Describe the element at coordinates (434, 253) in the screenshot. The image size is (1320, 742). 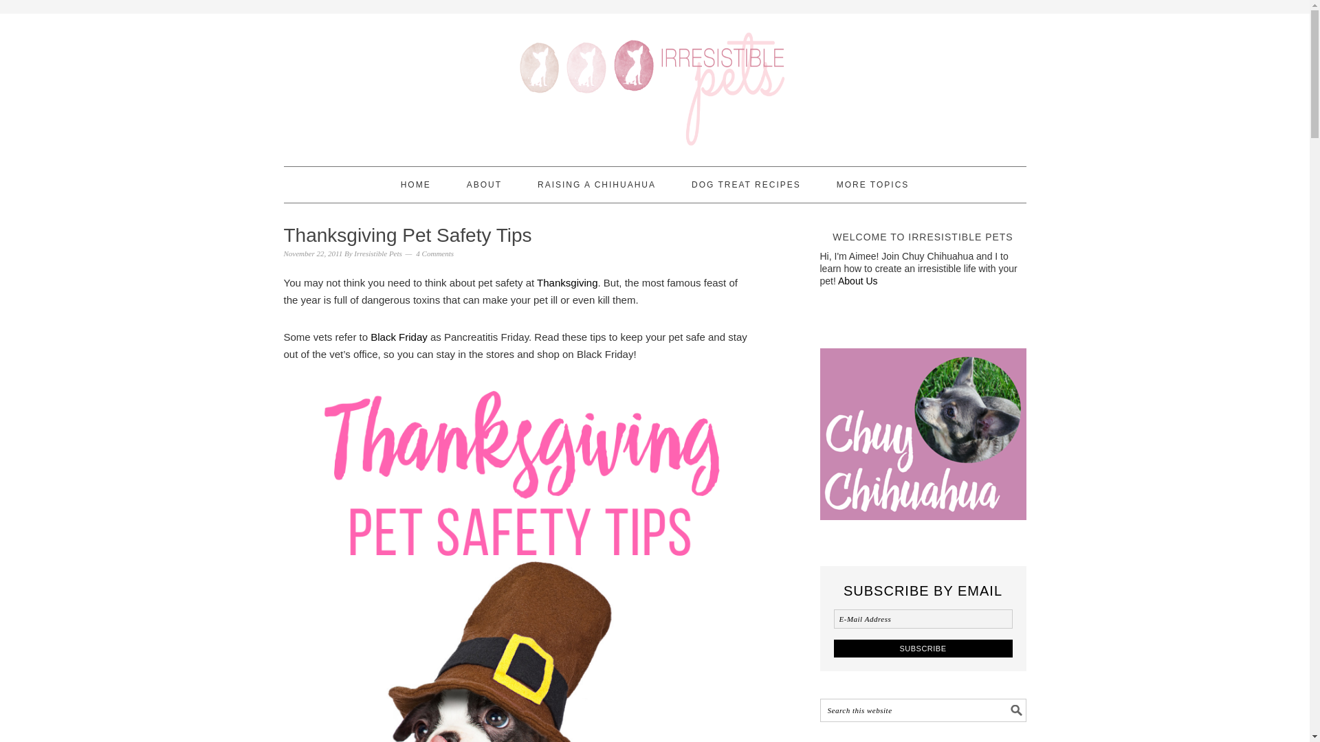
I see `4 Comments` at that location.